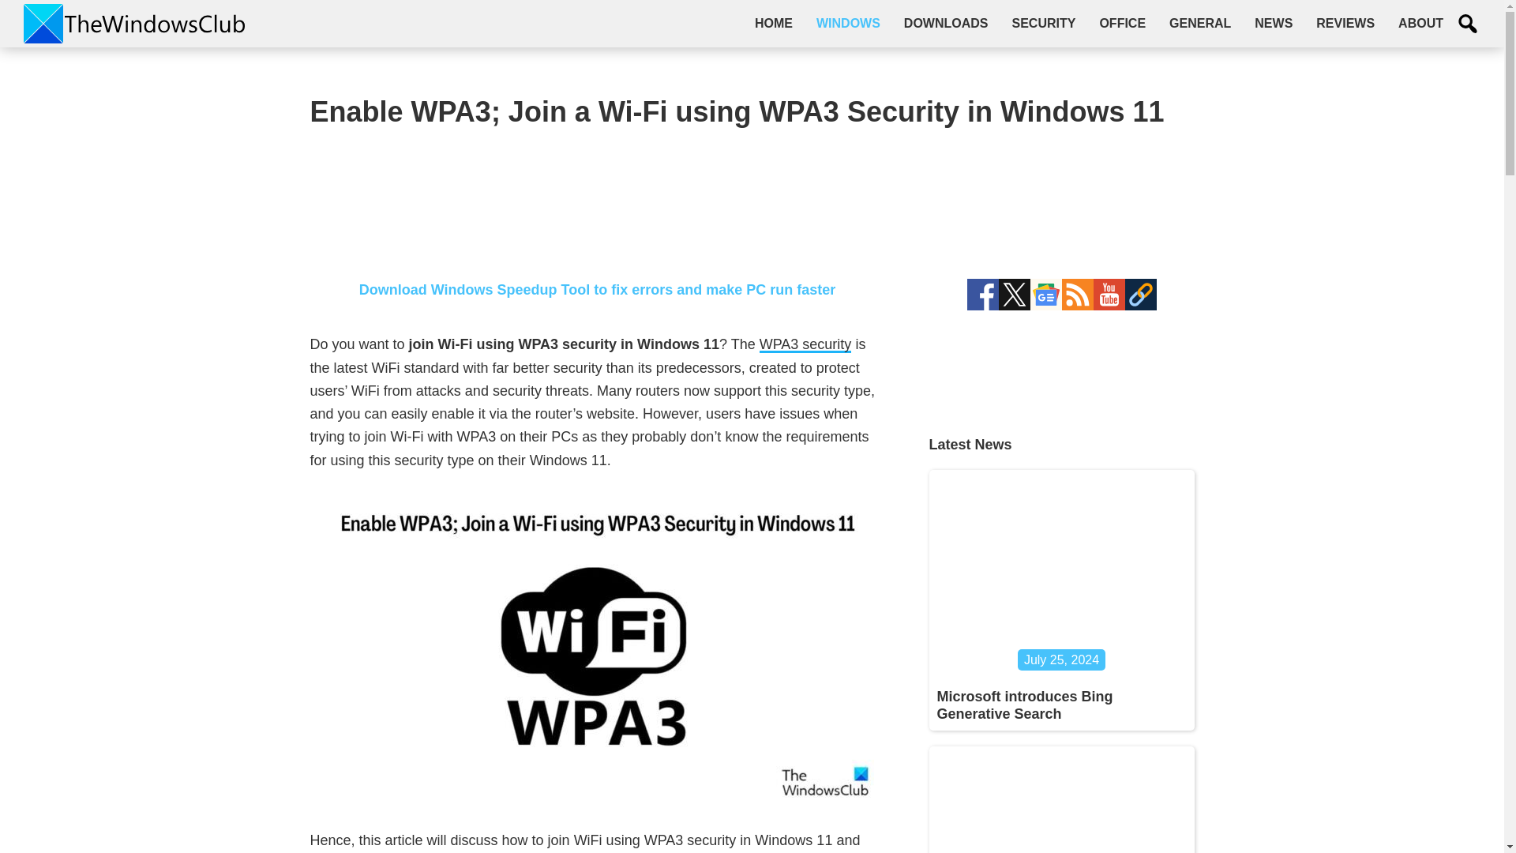  What do you see at coordinates (1468, 24) in the screenshot?
I see `Show Search` at bounding box center [1468, 24].